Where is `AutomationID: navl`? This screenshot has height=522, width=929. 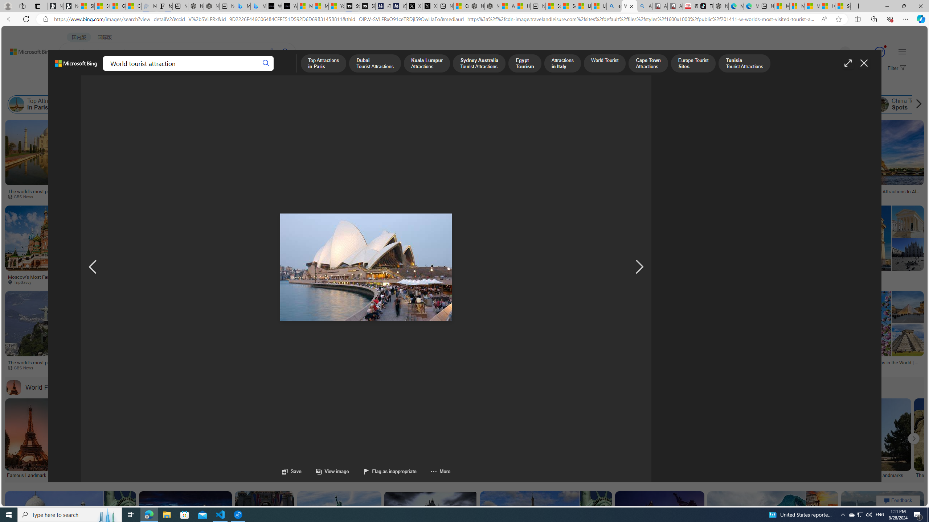 AutomationID: navl is located at coordinates (93, 267).